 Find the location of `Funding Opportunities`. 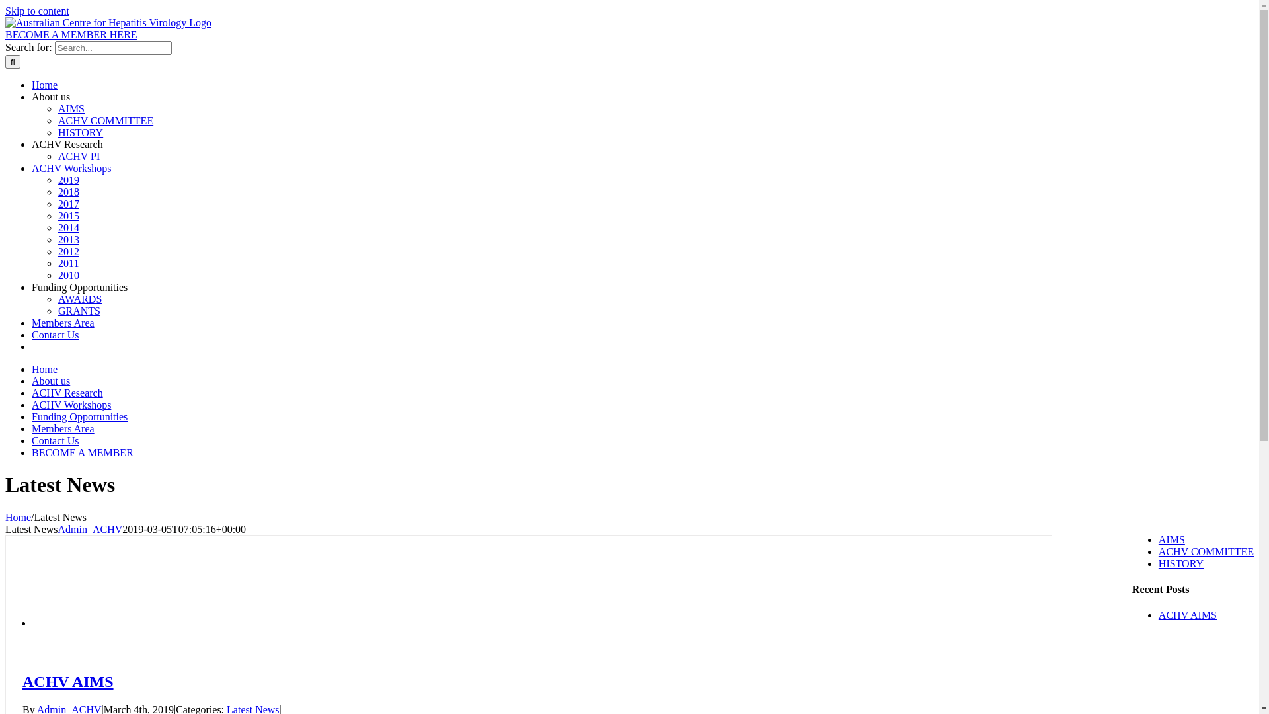

Funding Opportunities is located at coordinates (79, 287).